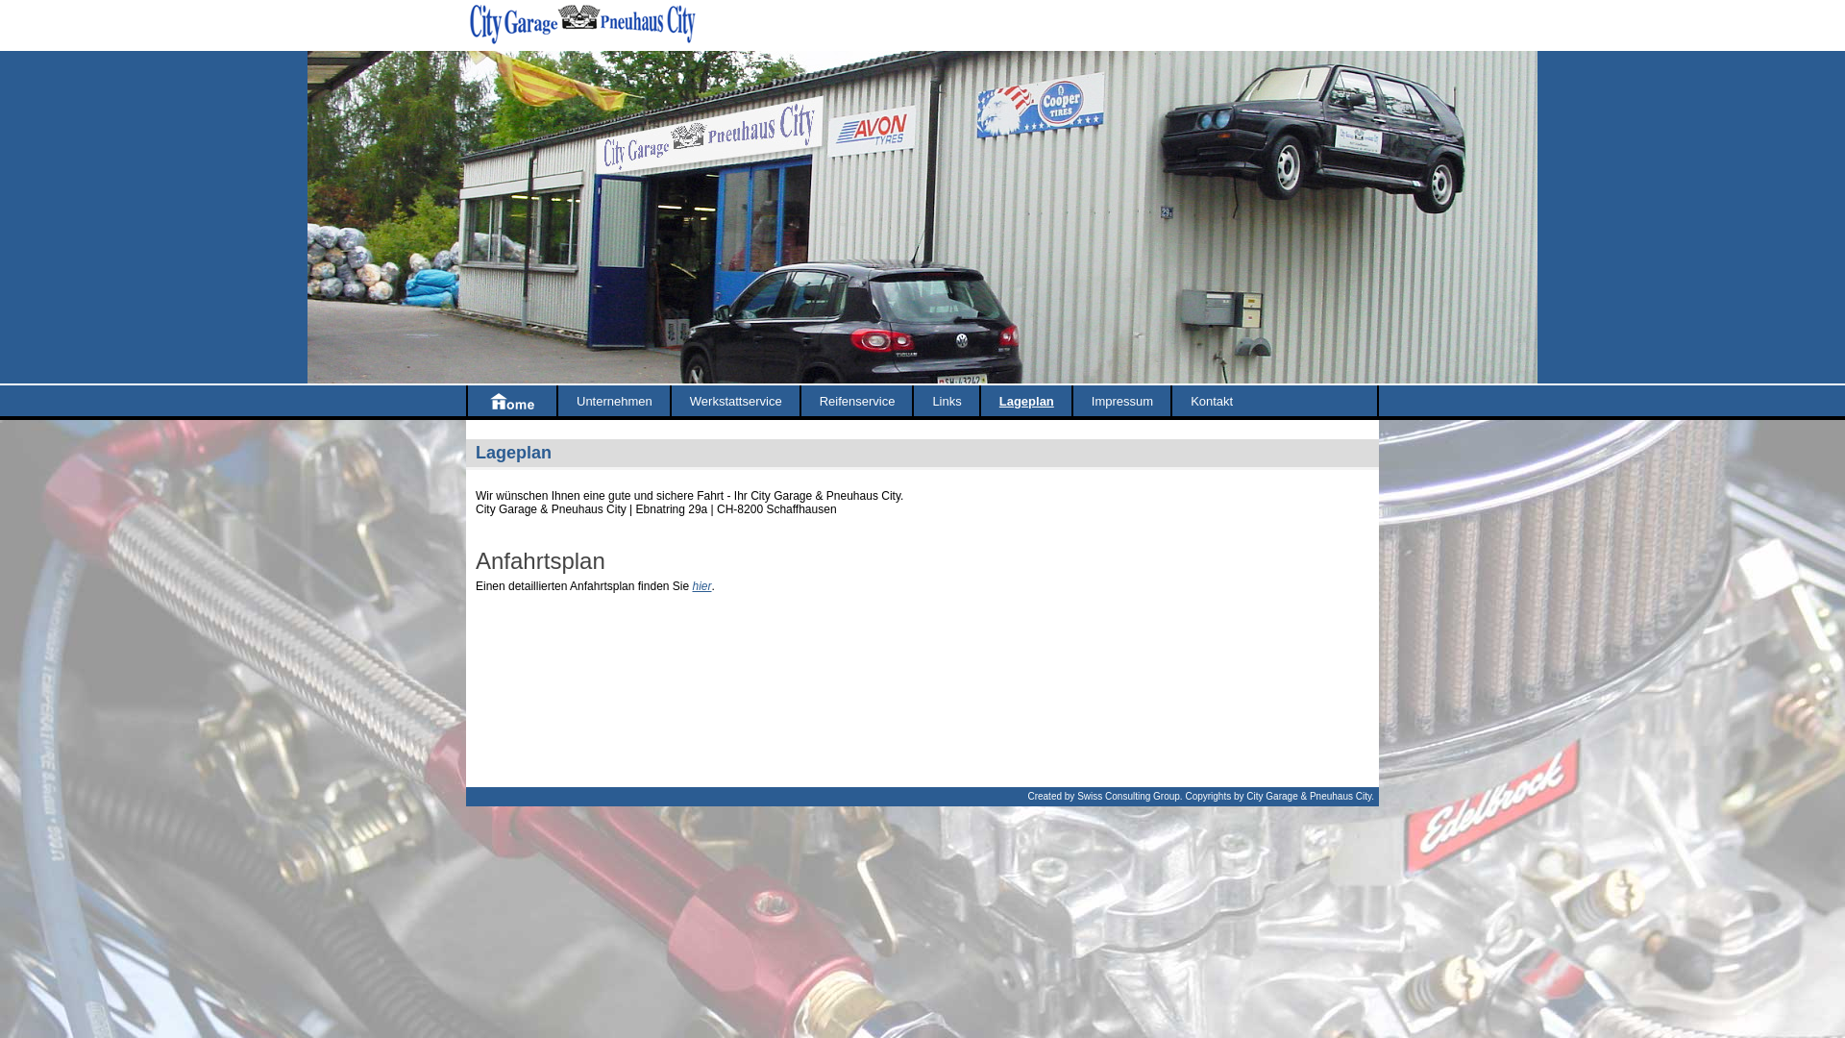  What do you see at coordinates (701, 586) in the screenshot?
I see `hier` at bounding box center [701, 586].